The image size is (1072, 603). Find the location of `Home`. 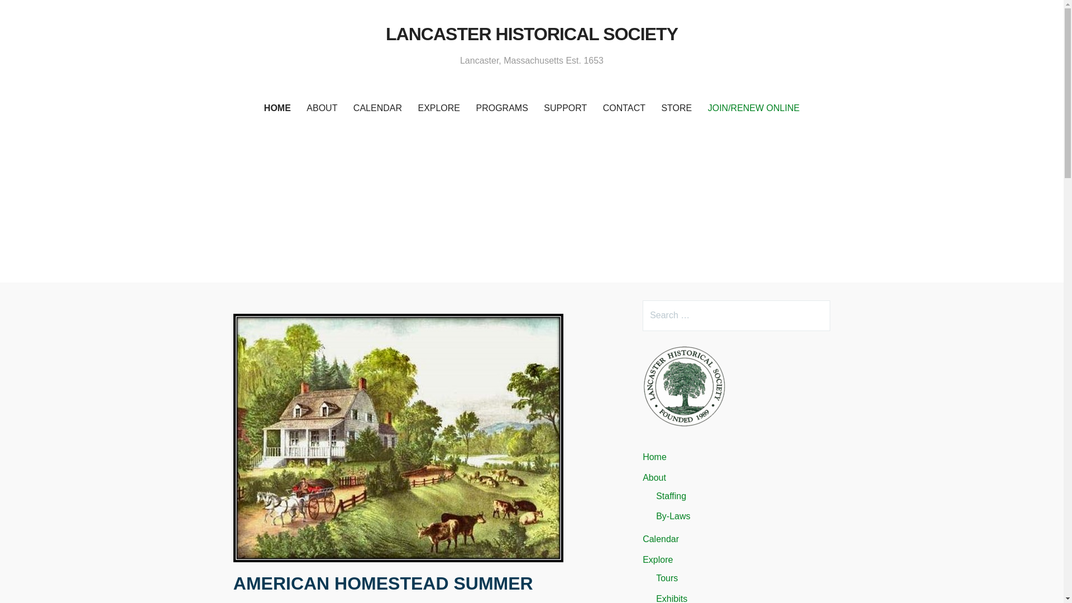

Home is located at coordinates (654, 457).